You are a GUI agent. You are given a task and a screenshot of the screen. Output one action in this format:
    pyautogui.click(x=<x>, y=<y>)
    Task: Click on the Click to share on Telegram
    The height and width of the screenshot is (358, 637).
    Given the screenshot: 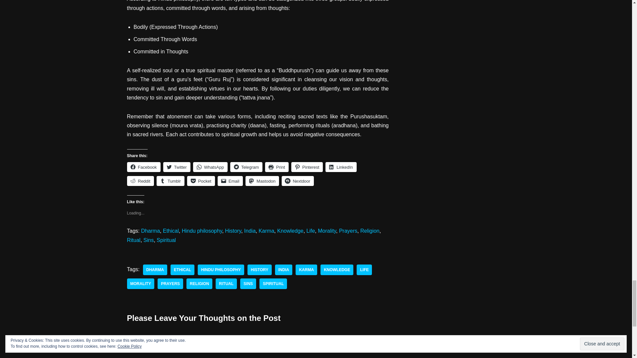 What is the action you would take?
    pyautogui.click(x=246, y=167)
    